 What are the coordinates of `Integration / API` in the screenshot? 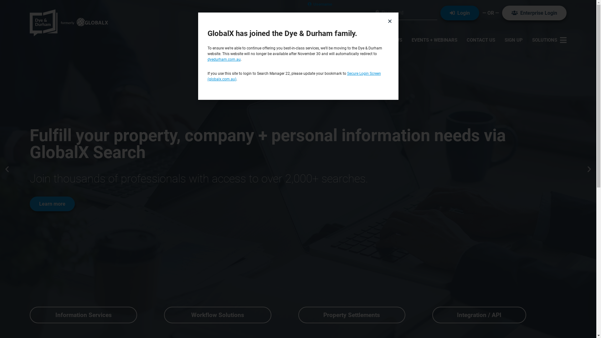 It's located at (479, 315).